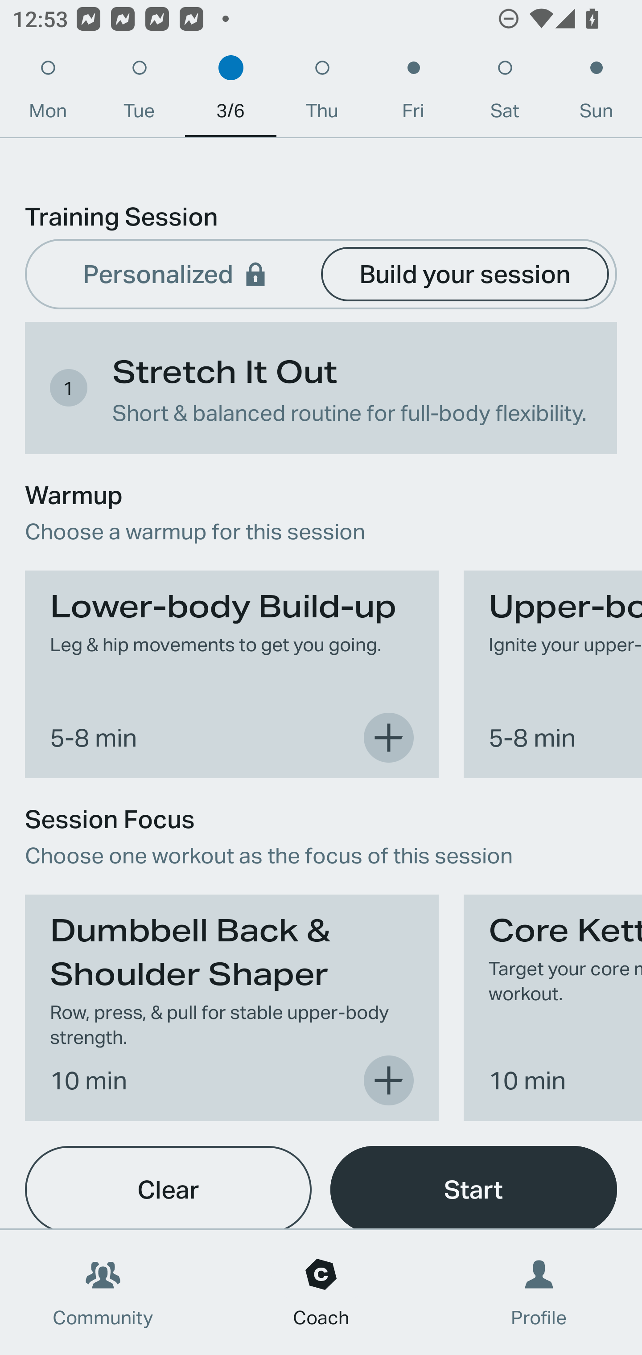 The image size is (642, 1355). Describe the element at coordinates (139, 94) in the screenshot. I see `Tue` at that location.